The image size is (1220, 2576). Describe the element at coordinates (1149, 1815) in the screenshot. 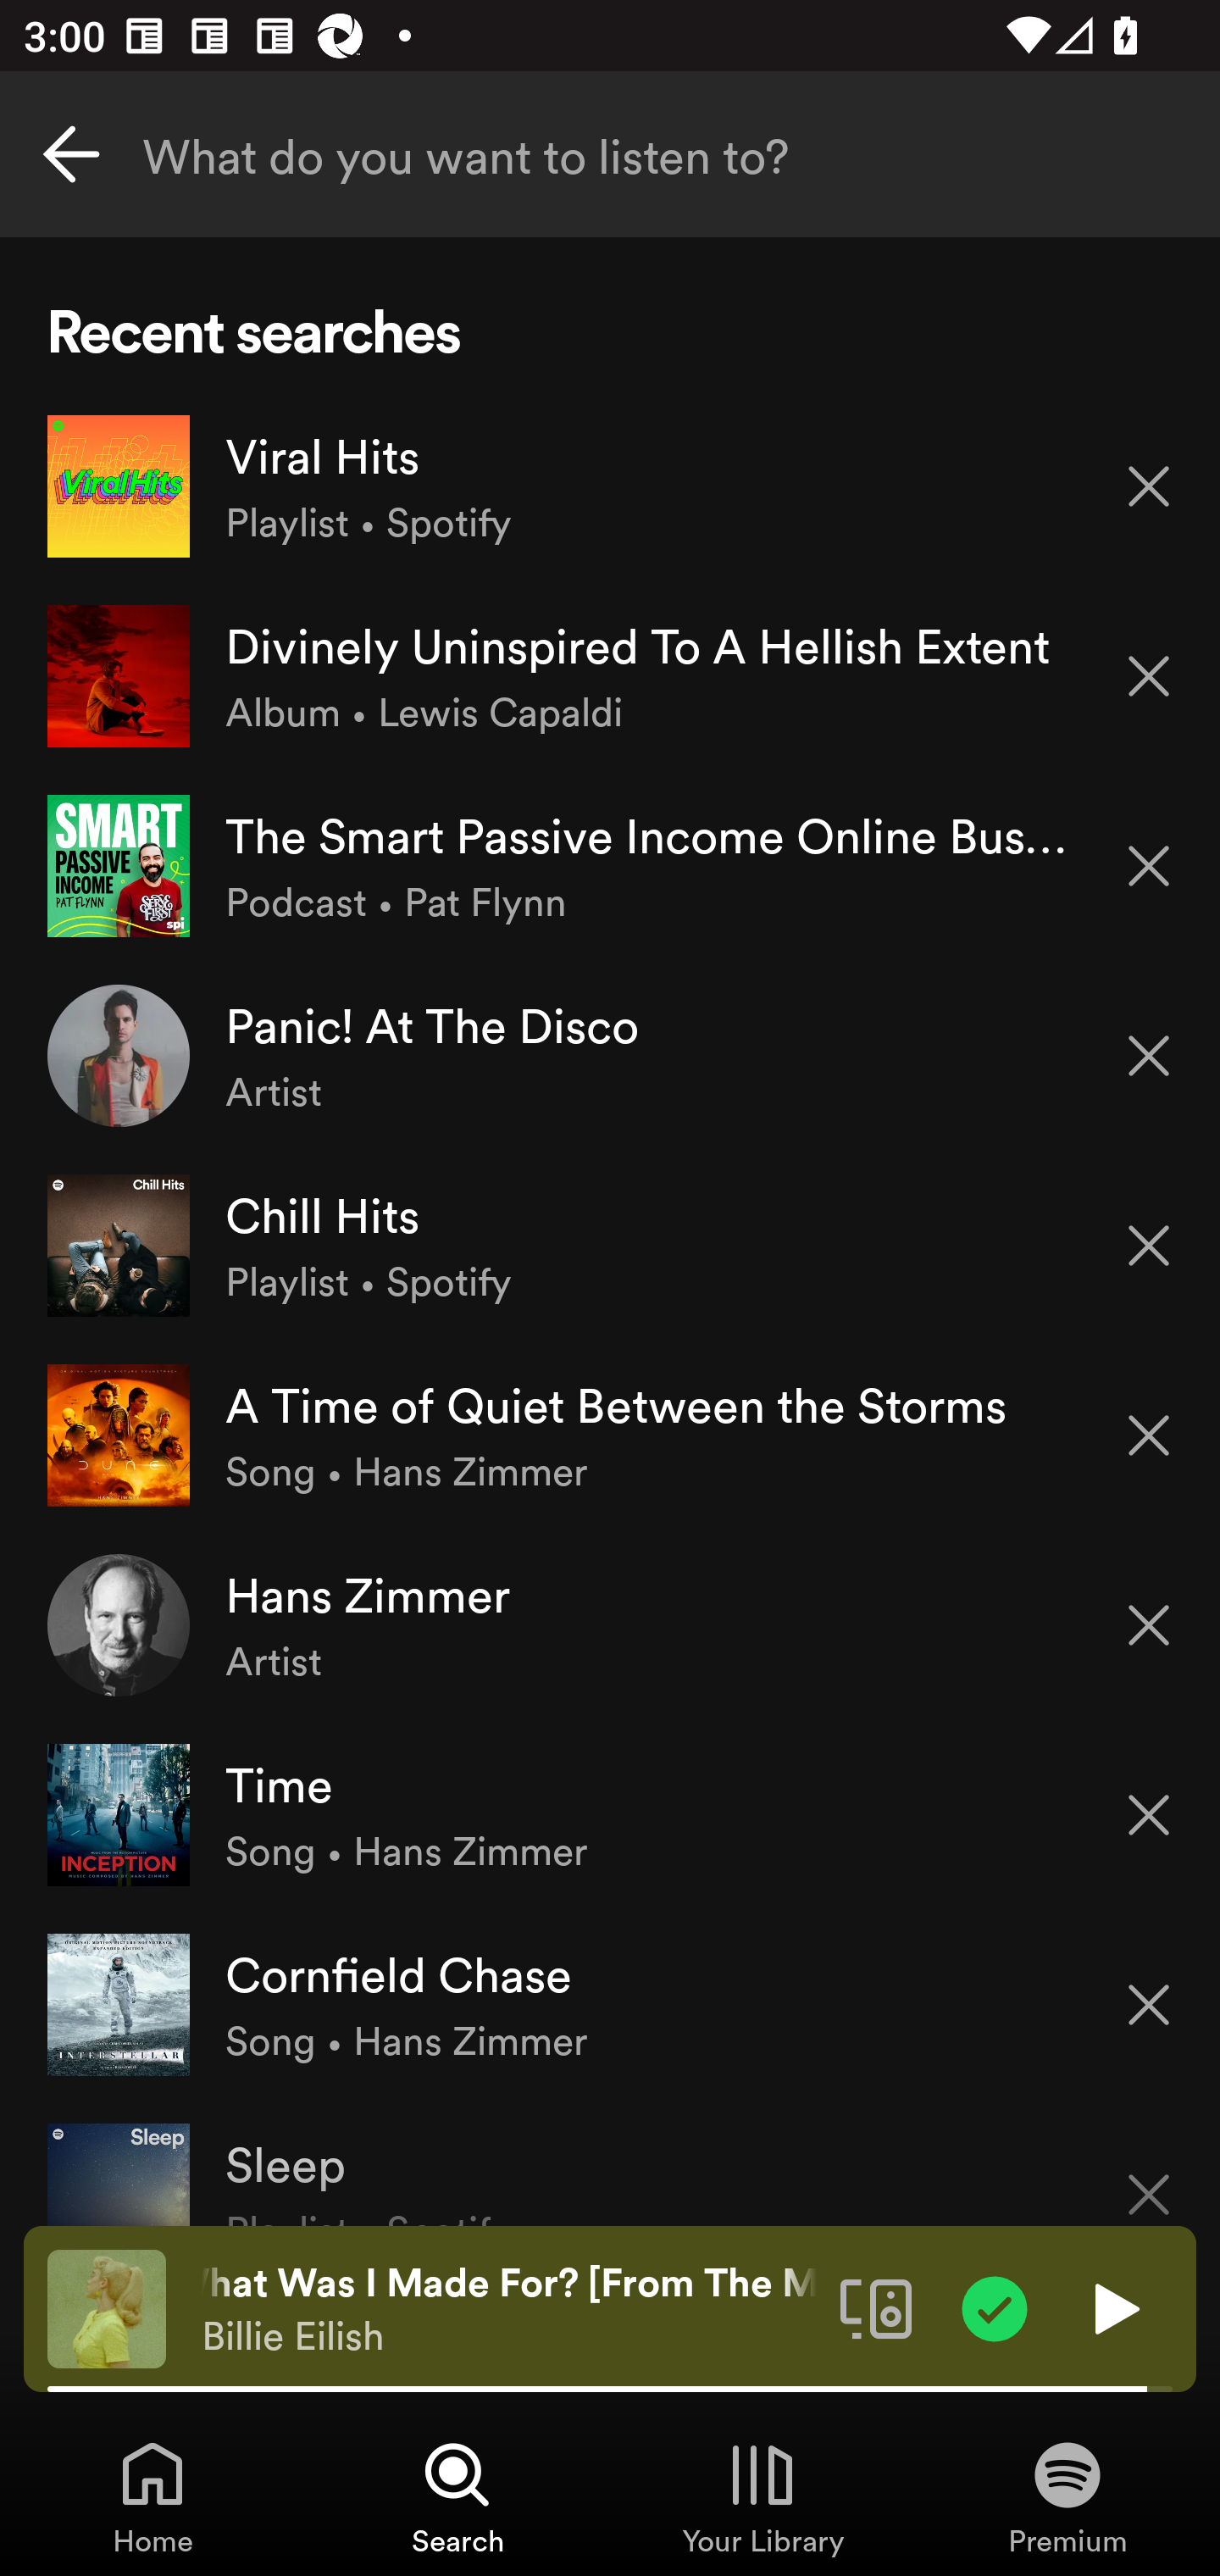

I see `Remove` at that location.